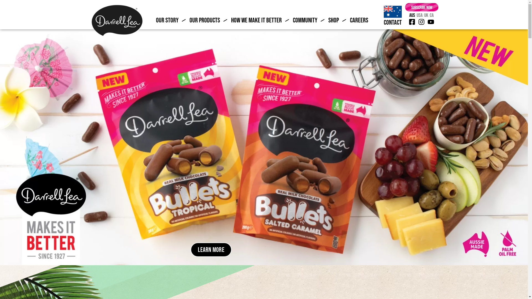 The image size is (532, 299). I want to click on CONTACT, so click(393, 22).